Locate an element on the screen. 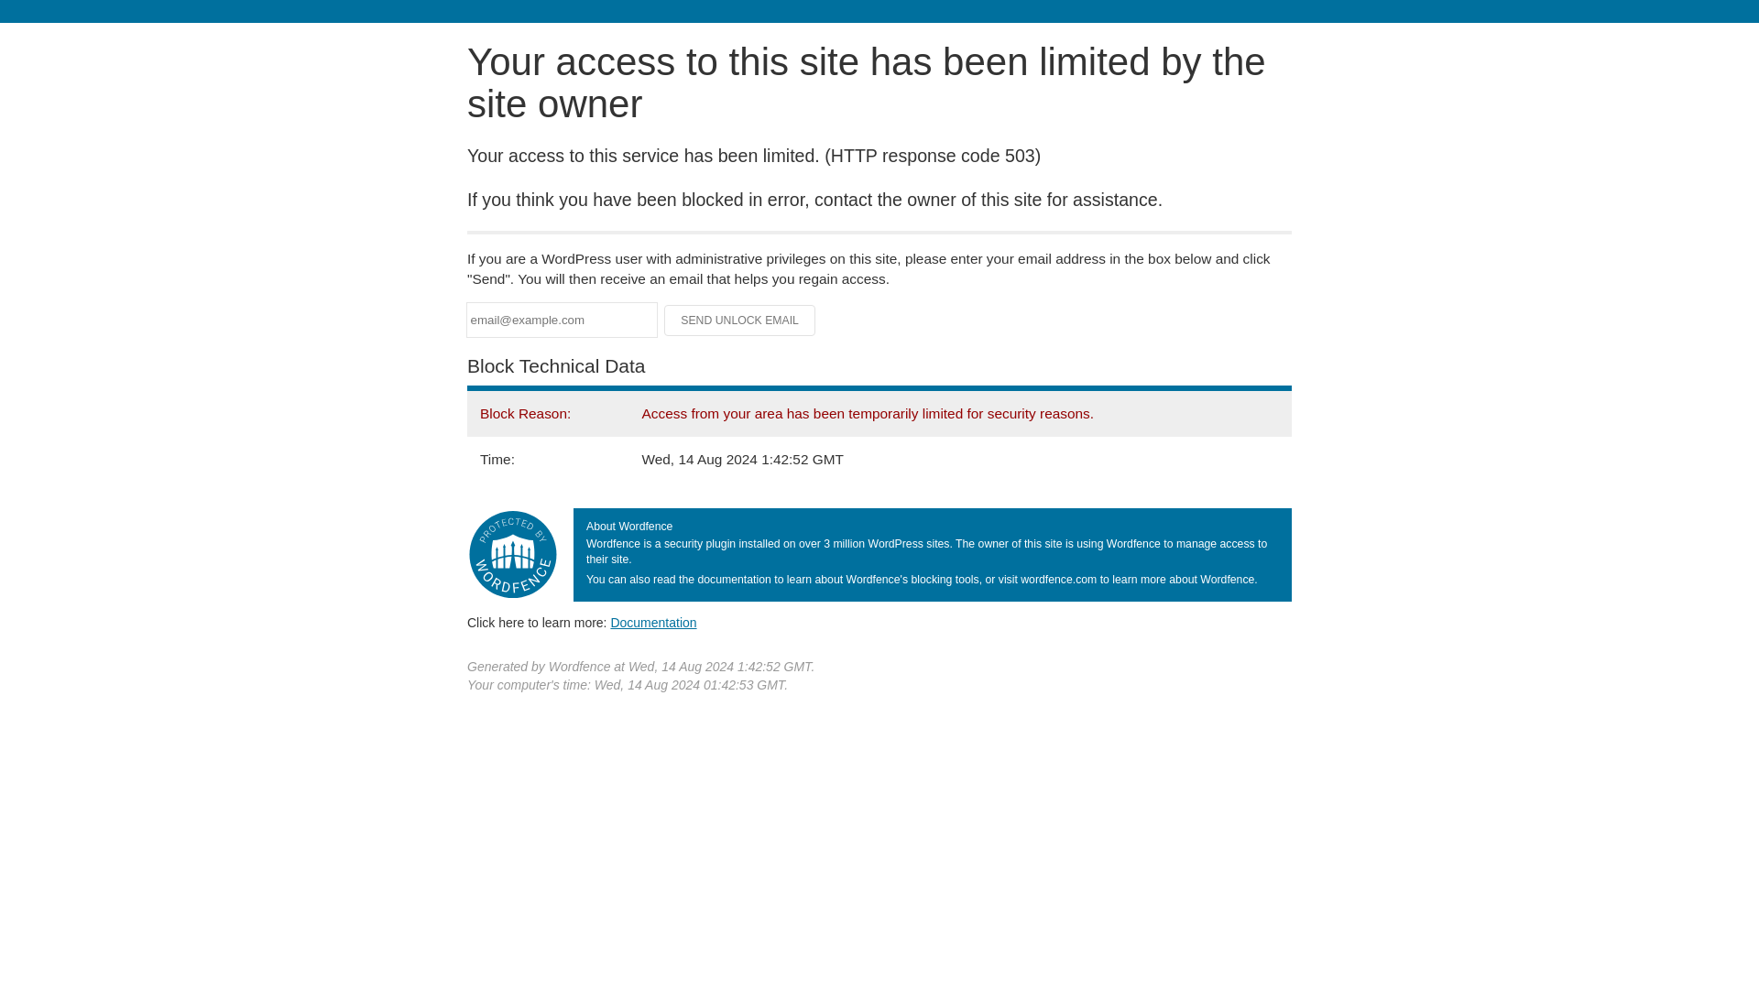 The image size is (1759, 989). Documentation is located at coordinates (653, 622).